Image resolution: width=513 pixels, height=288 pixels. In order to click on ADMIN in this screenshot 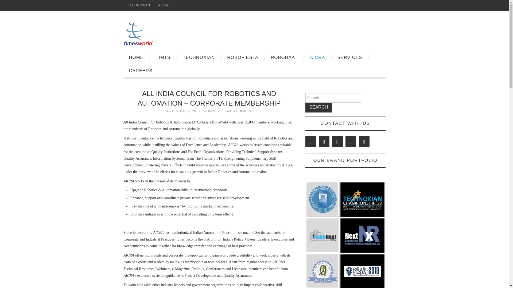, I will do `click(209, 111)`.